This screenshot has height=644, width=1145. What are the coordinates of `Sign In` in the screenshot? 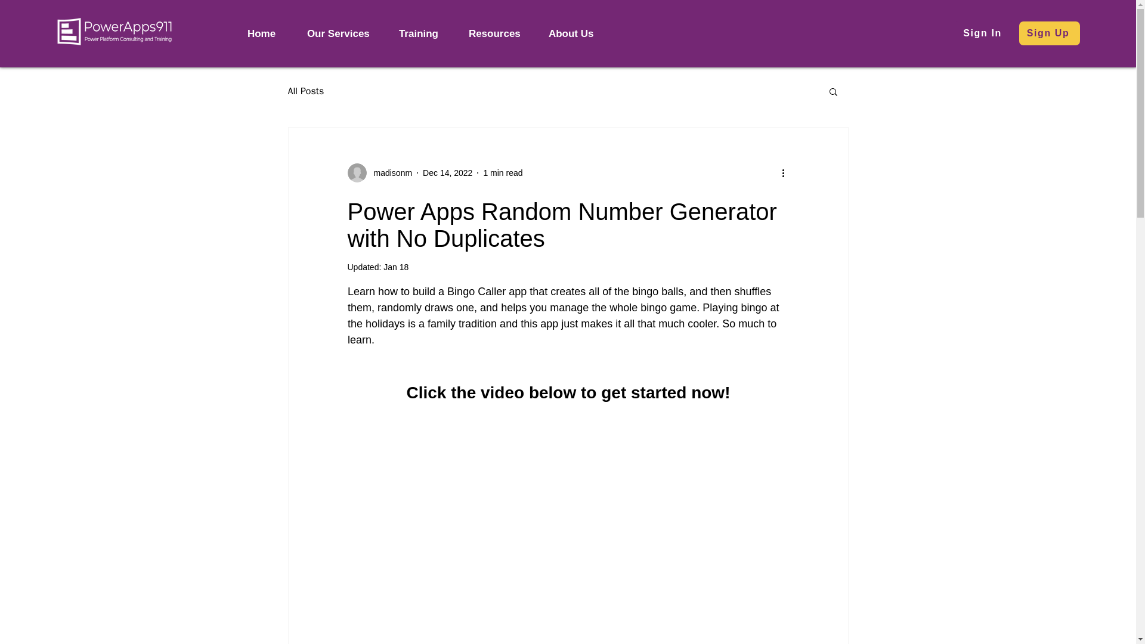 It's located at (984, 33).